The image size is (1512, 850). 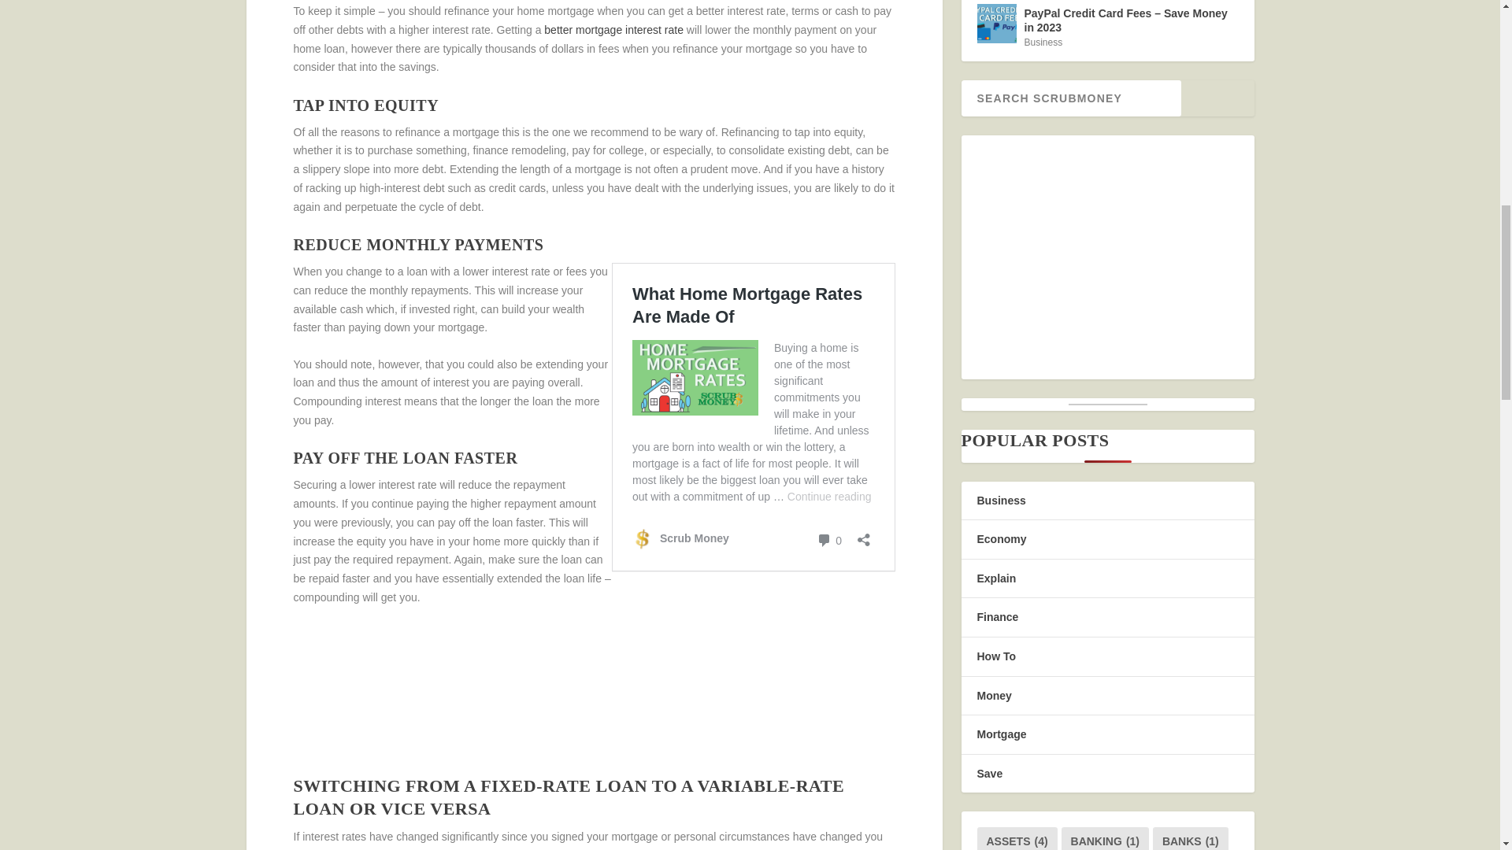 I want to click on Mortgage Rates Interest Rate, so click(x=613, y=30).